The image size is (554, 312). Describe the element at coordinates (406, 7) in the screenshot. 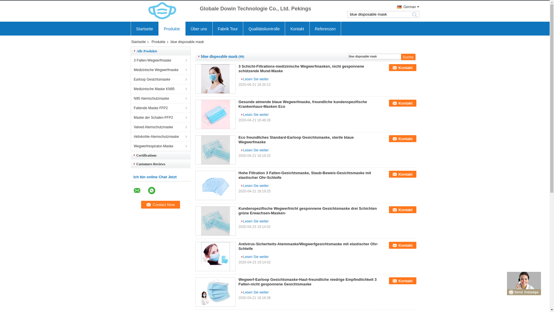

I see `German` at that location.